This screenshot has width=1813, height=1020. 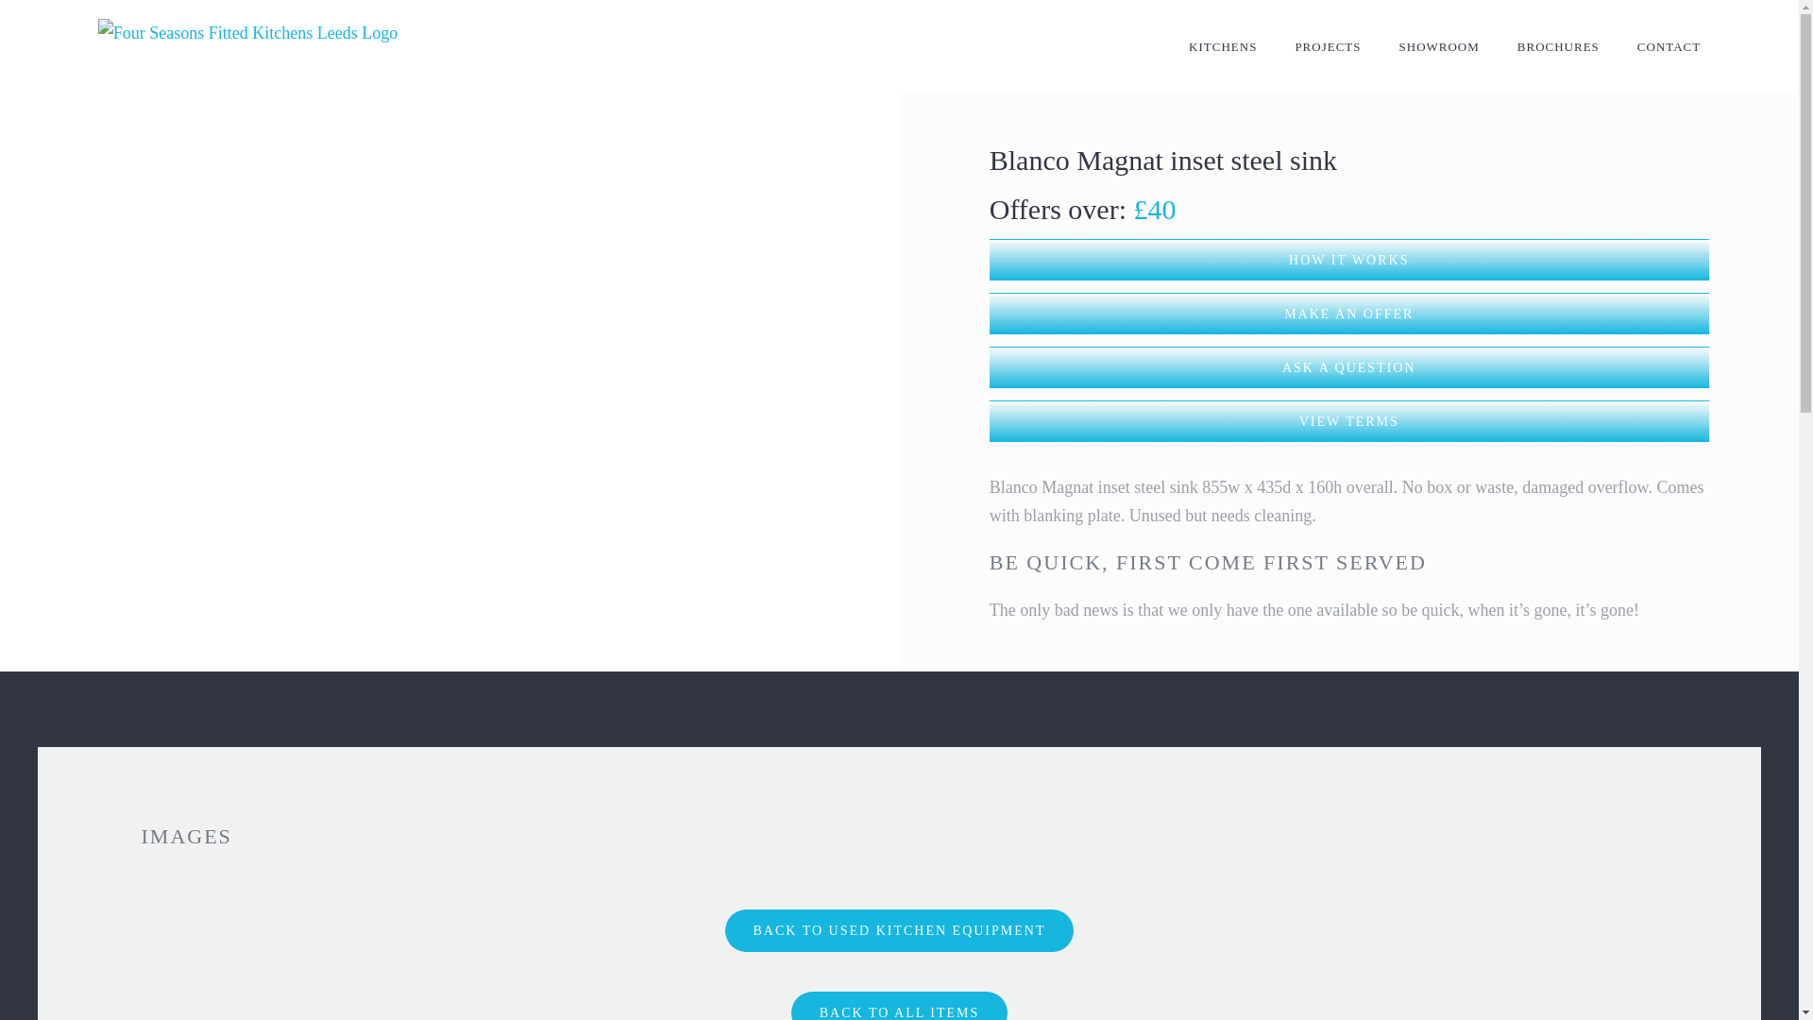 What do you see at coordinates (1349, 367) in the screenshot?
I see `ASK A QUESTION` at bounding box center [1349, 367].